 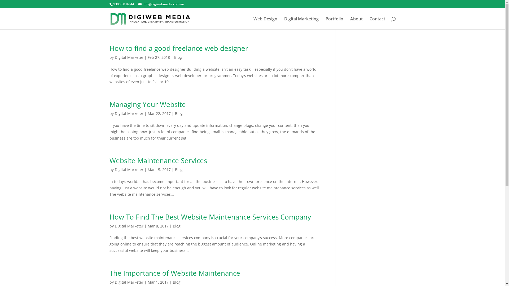 What do you see at coordinates (158, 160) in the screenshot?
I see `Website Maintenance Services` at bounding box center [158, 160].